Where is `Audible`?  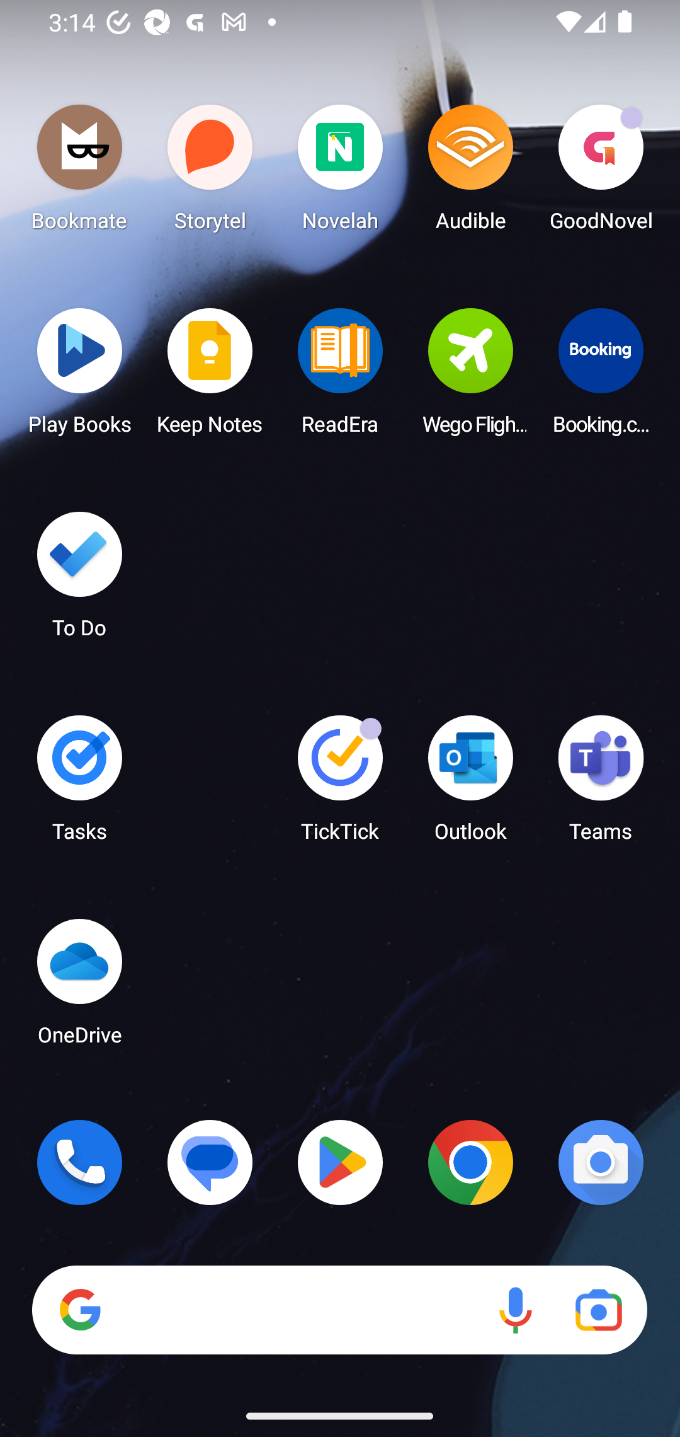
Audible is located at coordinates (470, 173).